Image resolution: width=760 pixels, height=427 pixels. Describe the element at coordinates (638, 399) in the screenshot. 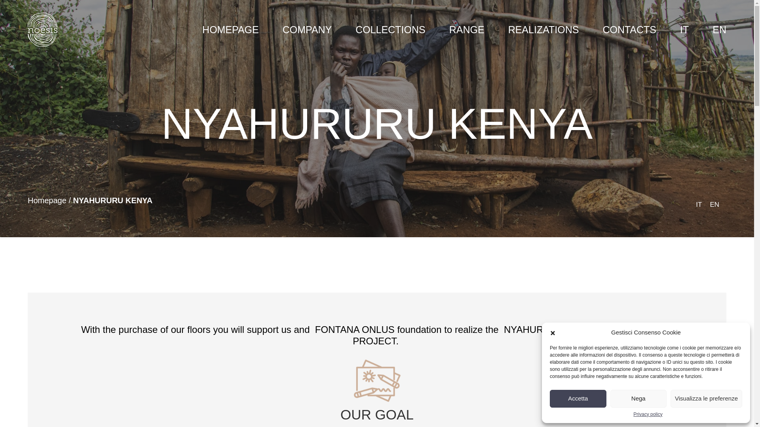

I see `Nega` at that location.